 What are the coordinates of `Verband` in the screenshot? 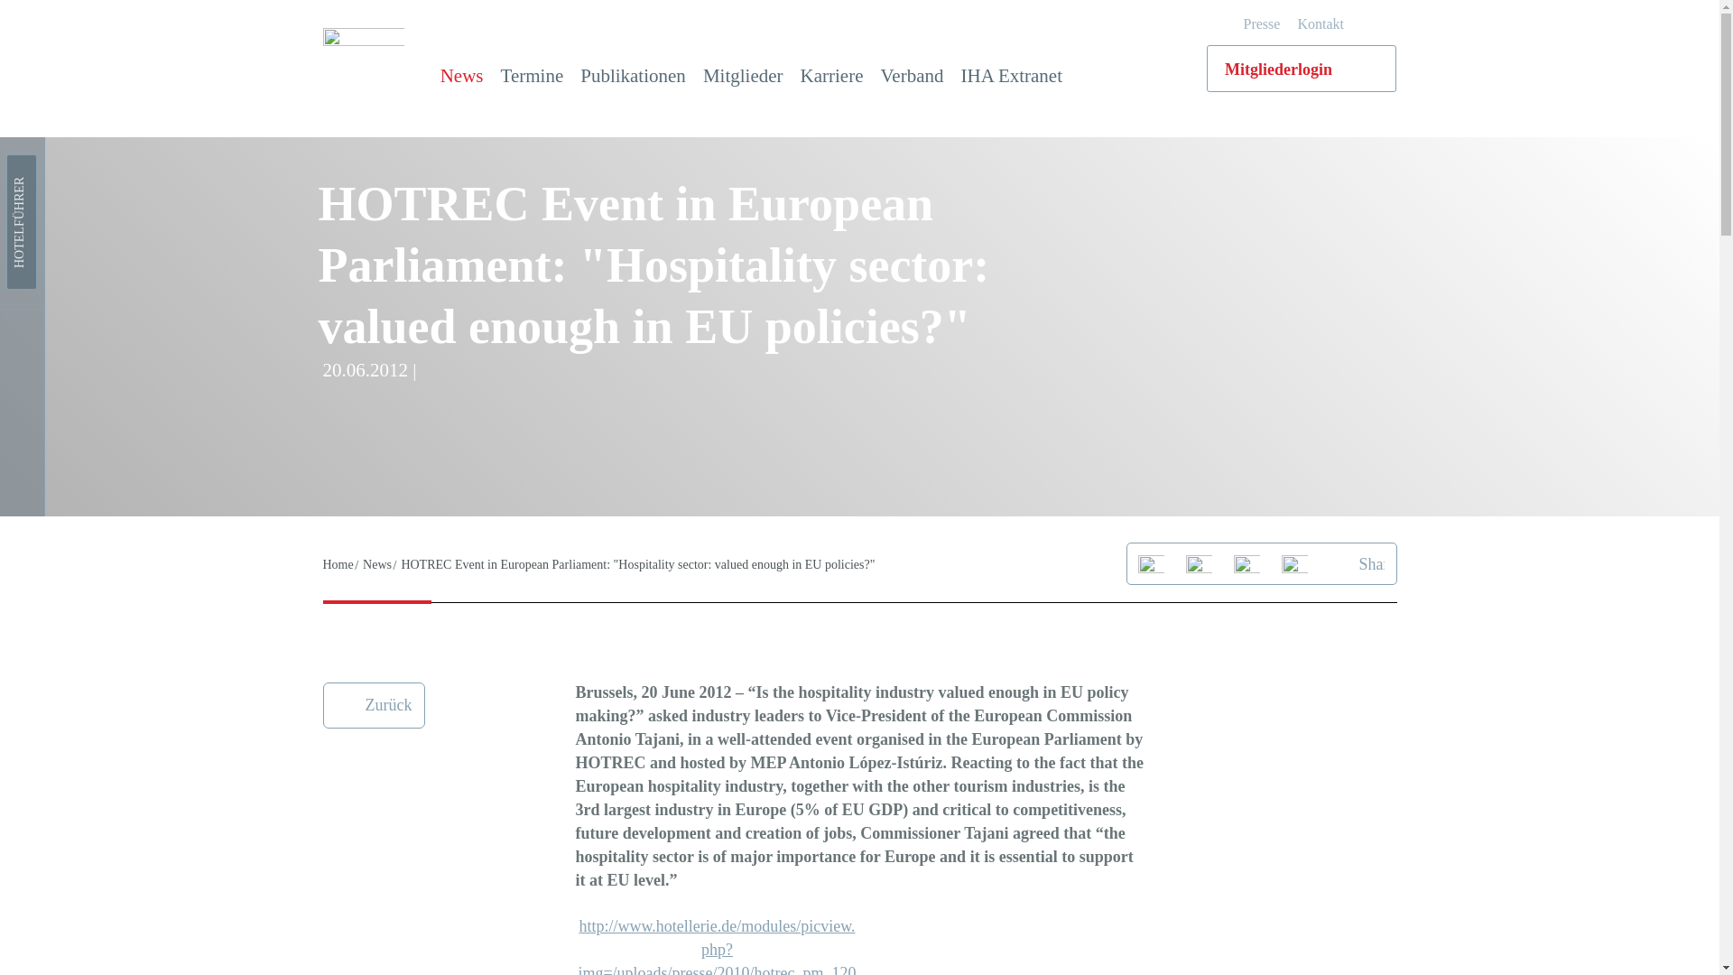 It's located at (912, 76).